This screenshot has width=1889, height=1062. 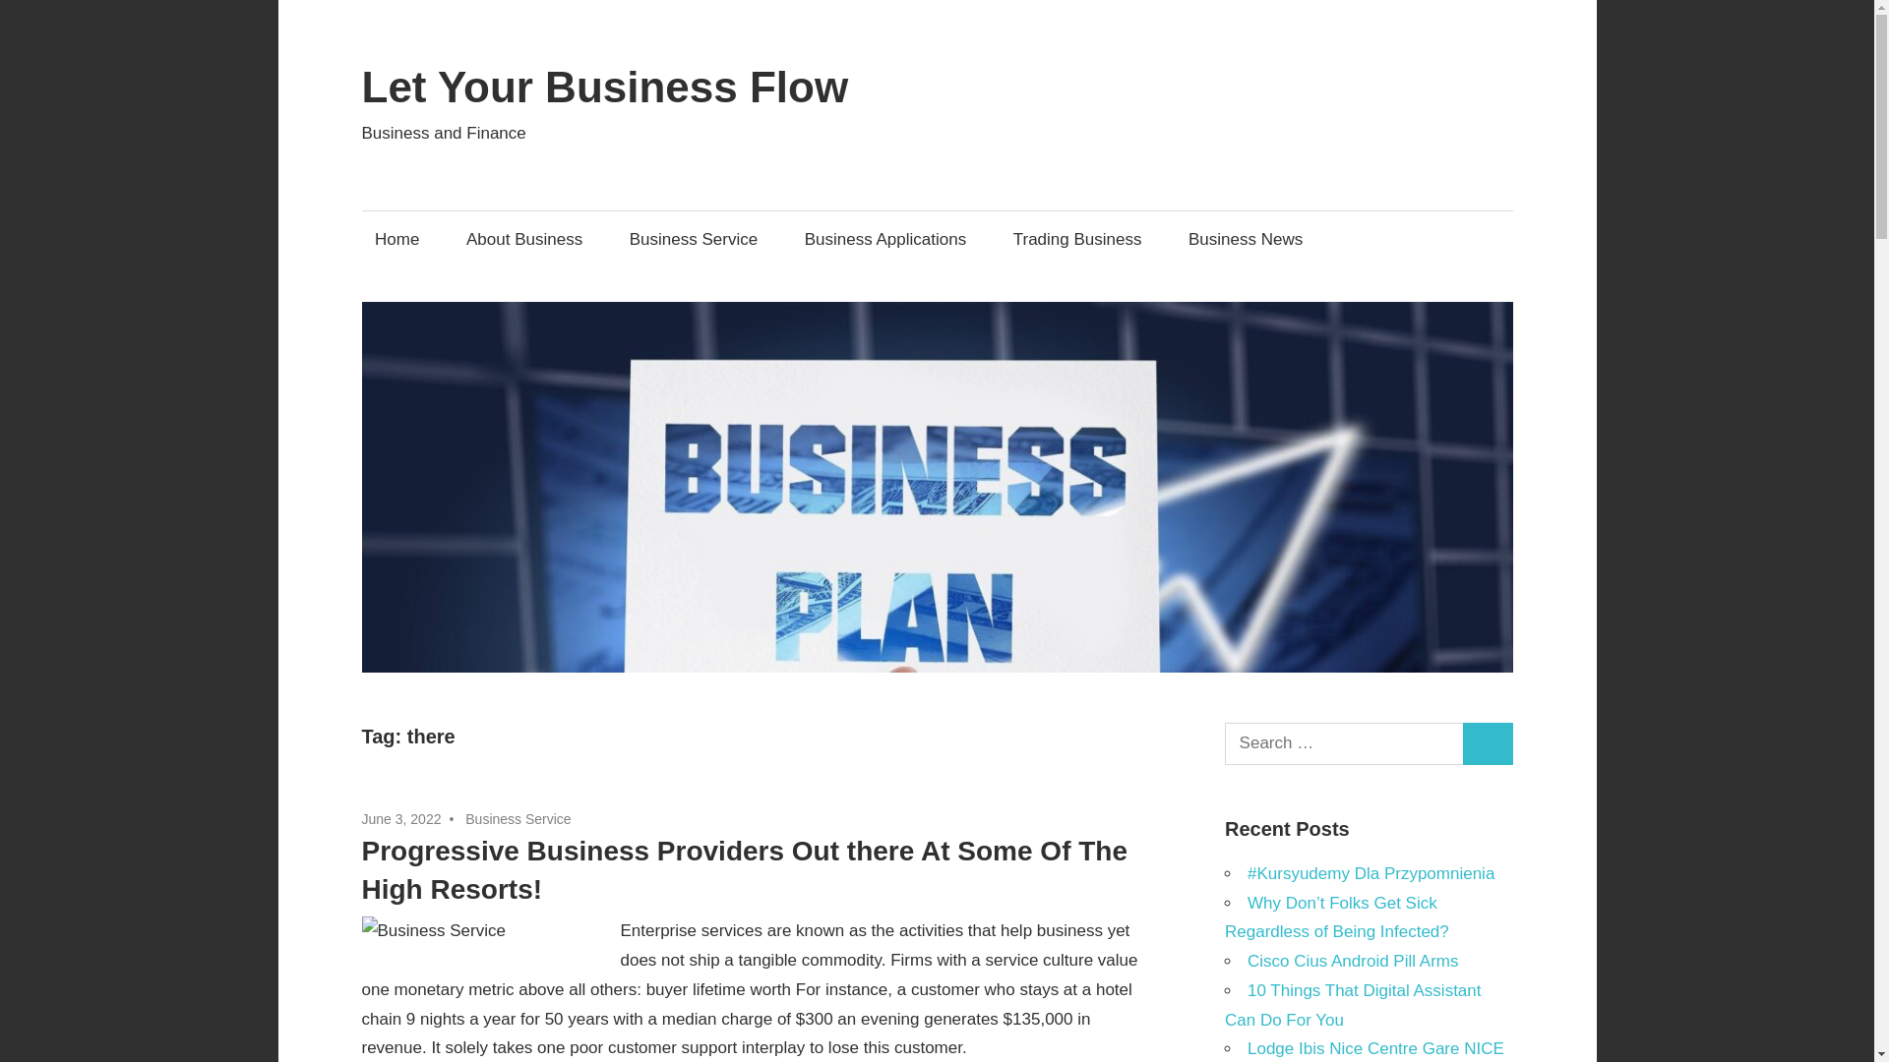 What do you see at coordinates (1076, 239) in the screenshot?
I see `Trading Business` at bounding box center [1076, 239].